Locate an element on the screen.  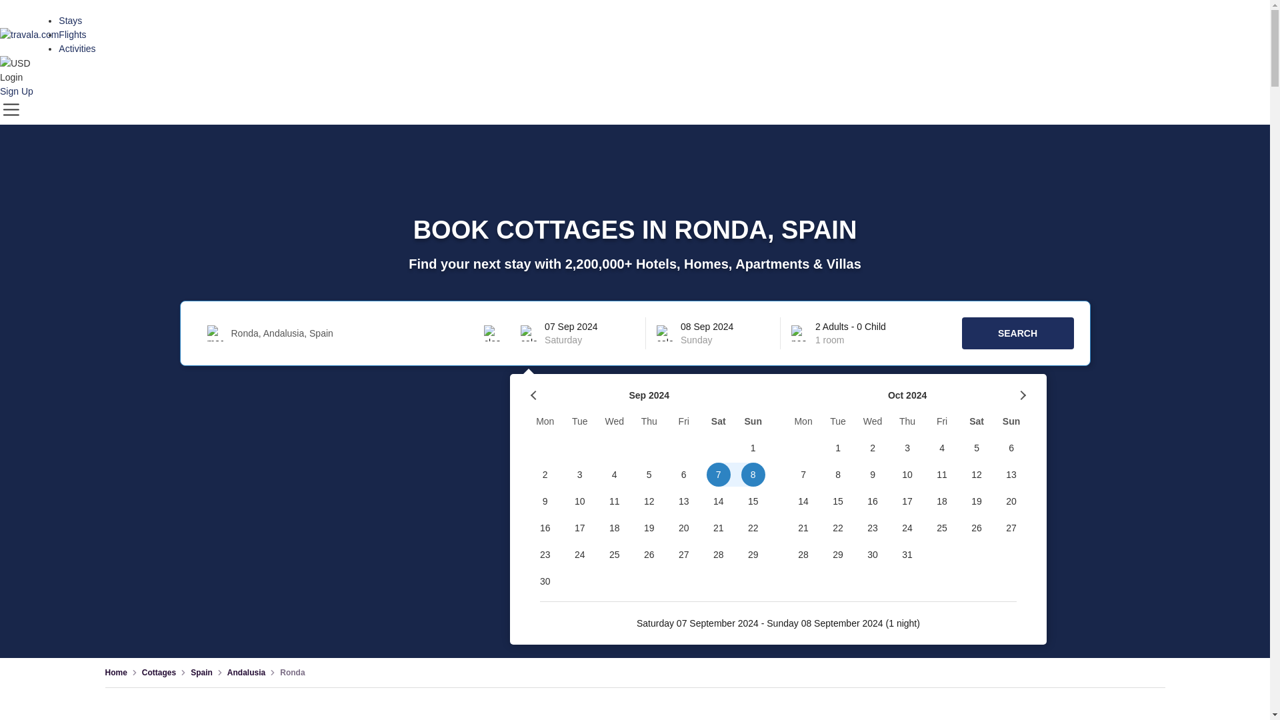
Ronda, Andalusia, Spain is located at coordinates (357, 333).